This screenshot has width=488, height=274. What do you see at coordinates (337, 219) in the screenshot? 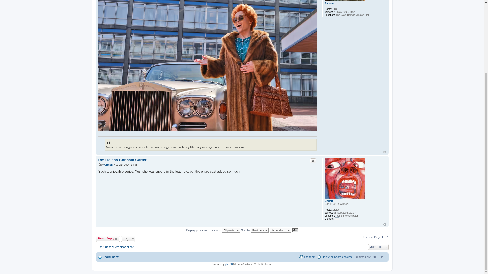
I see `Contact ChrisB` at bounding box center [337, 219].